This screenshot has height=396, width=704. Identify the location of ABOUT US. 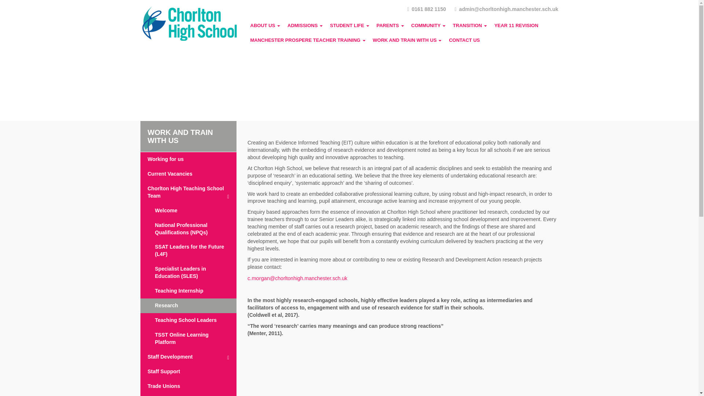
(265, 25).